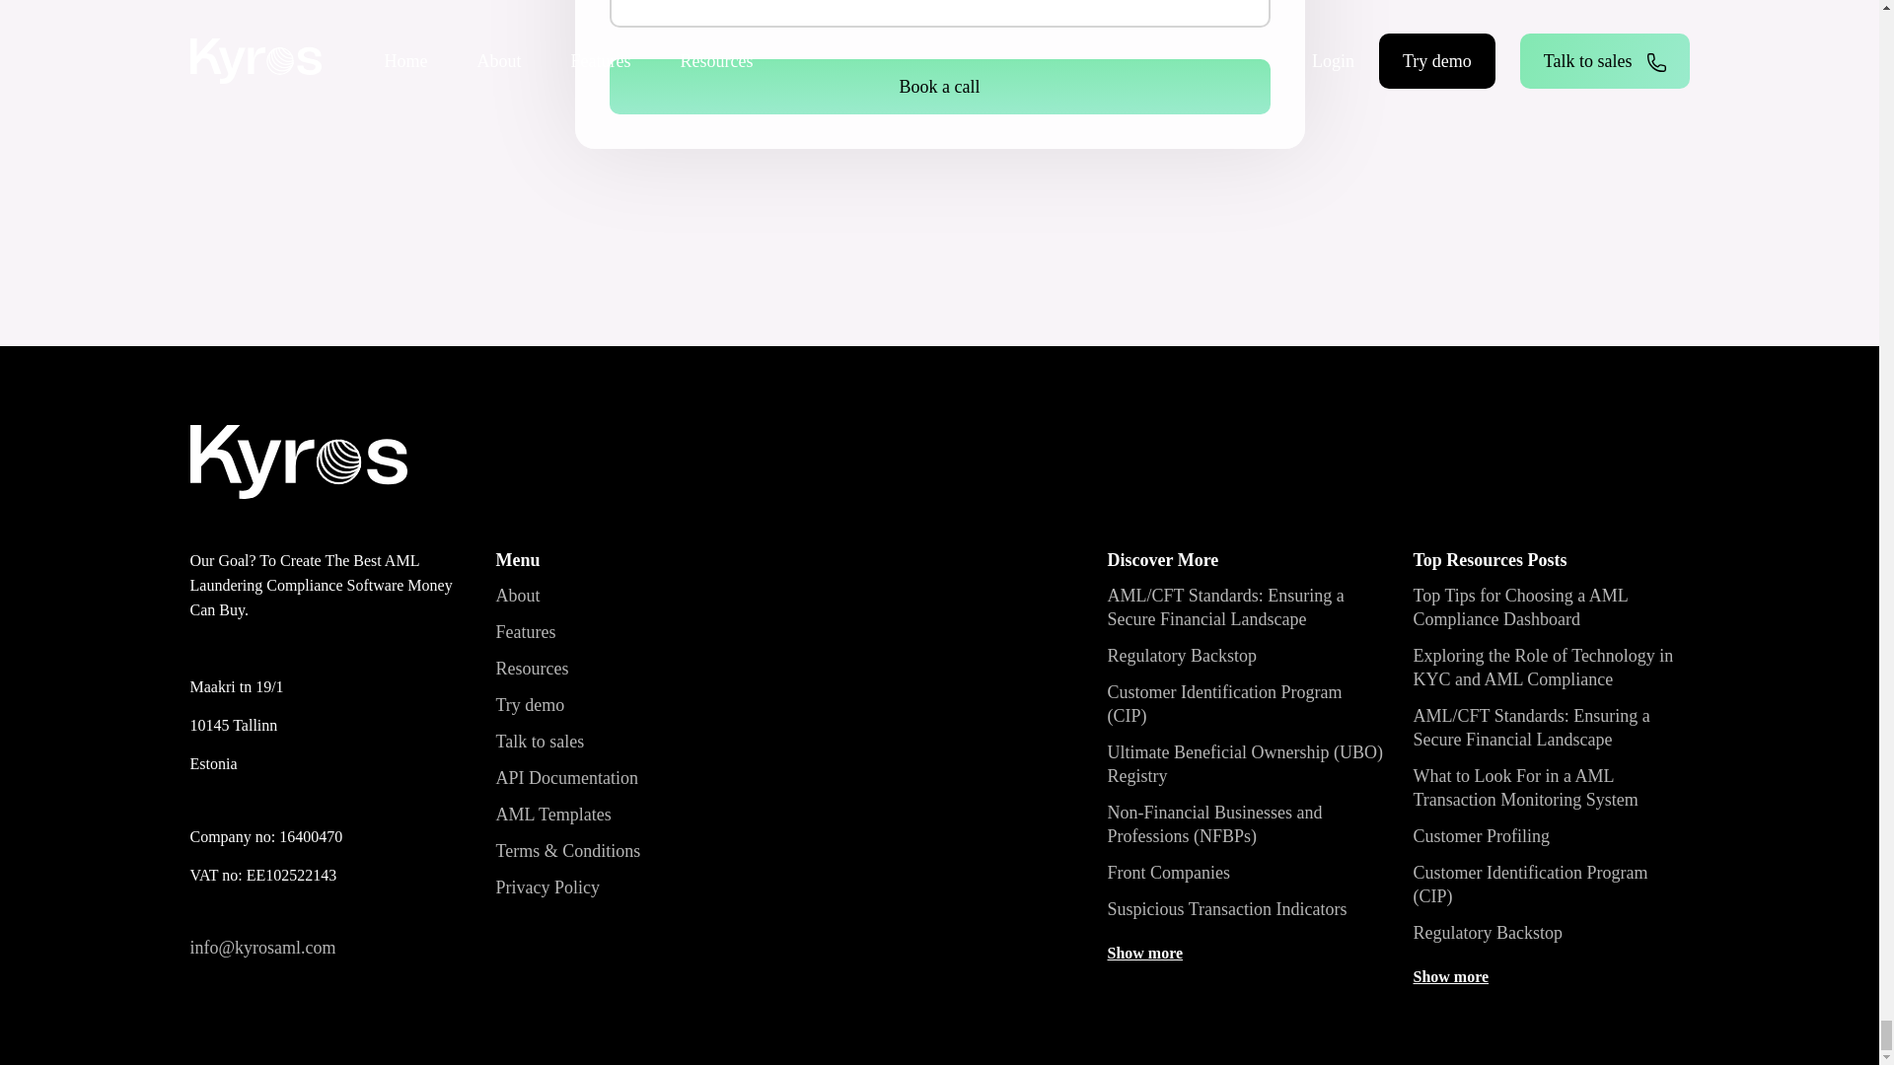 This screenshot has width=1894, height=1065. What do you see at coordinates (1168, 872) in the screenshot?
I see `Front Companies` at bounding box center [1168, 872].